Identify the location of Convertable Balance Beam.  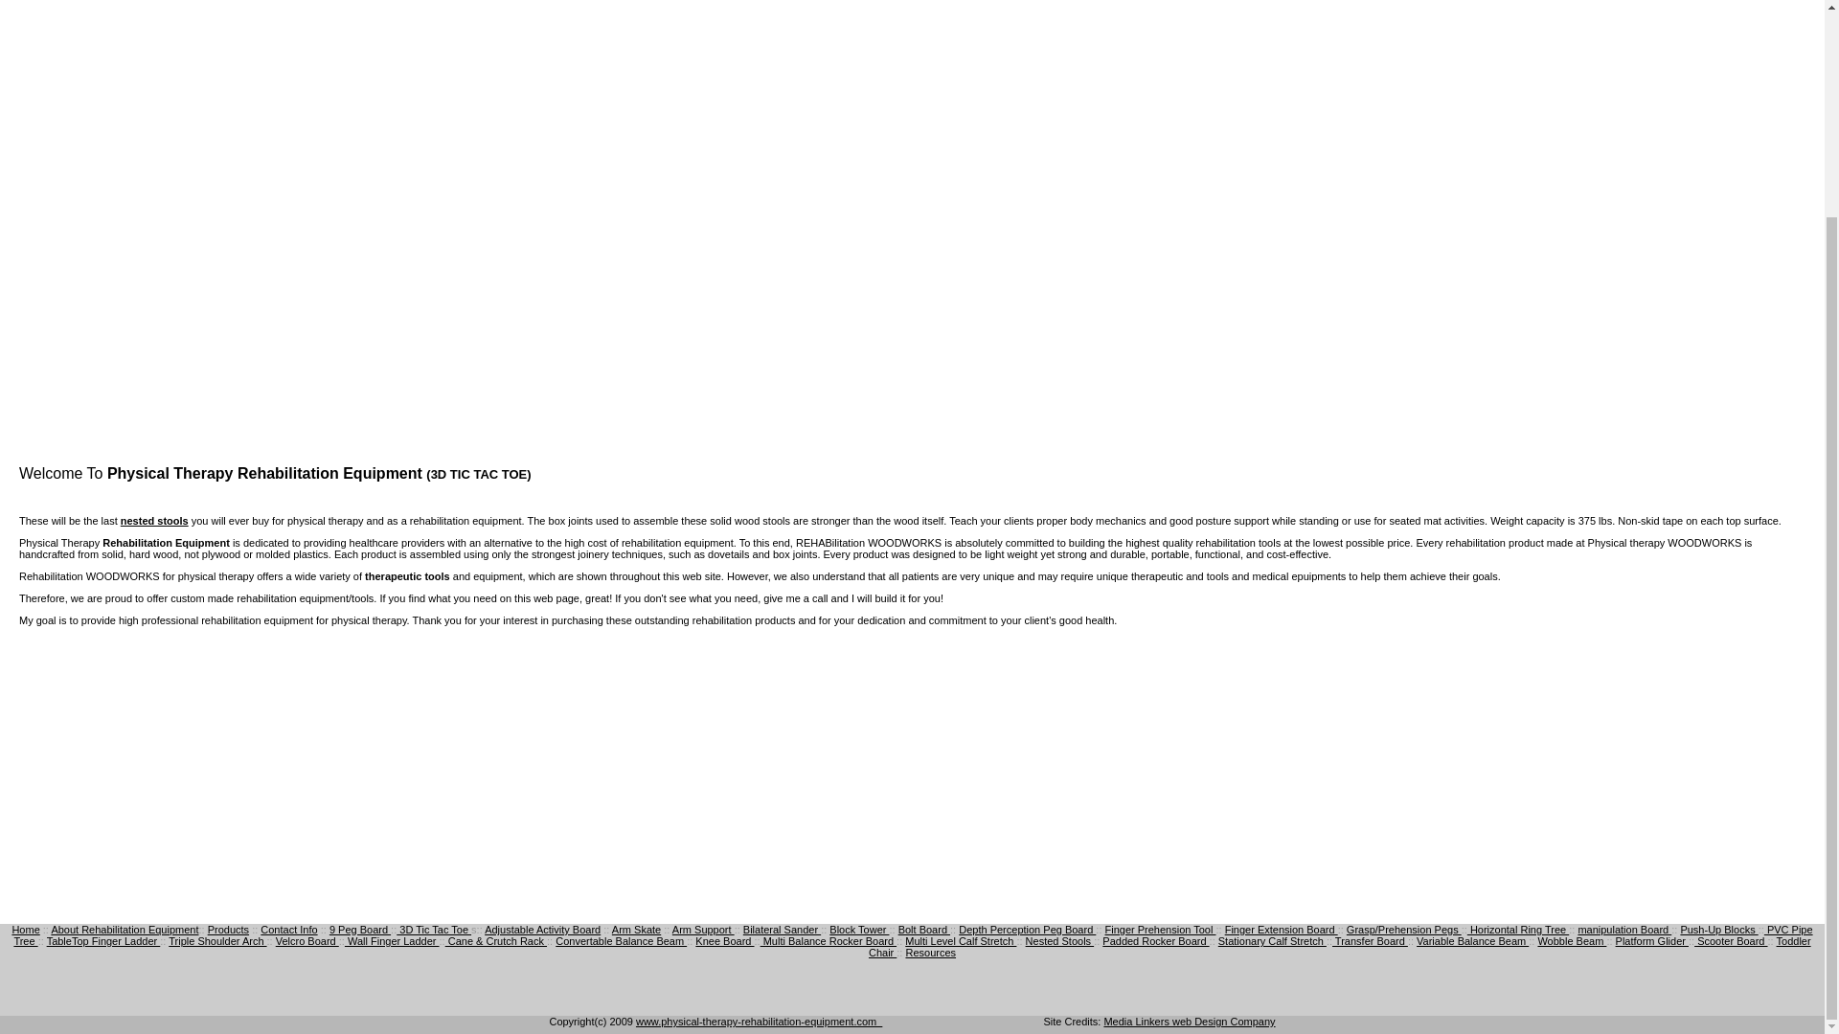
(621, 941).